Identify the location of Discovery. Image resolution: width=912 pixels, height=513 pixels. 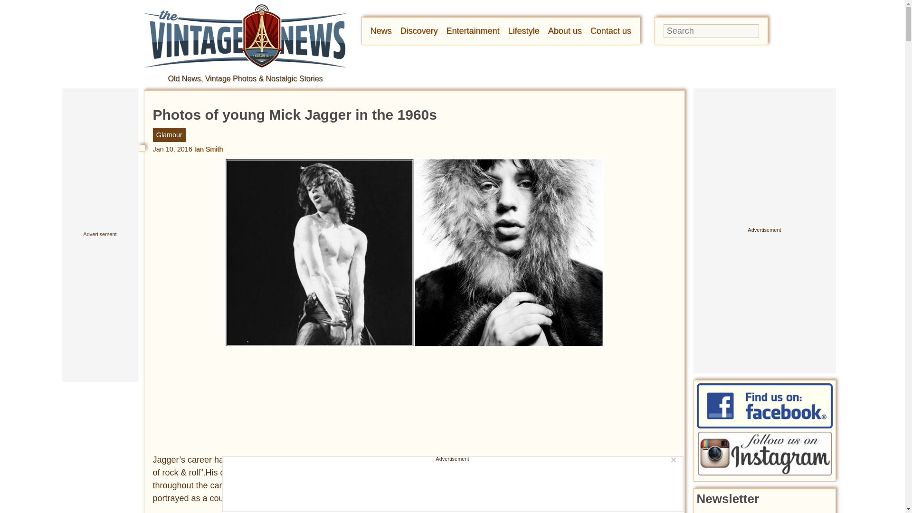
(419, 30).